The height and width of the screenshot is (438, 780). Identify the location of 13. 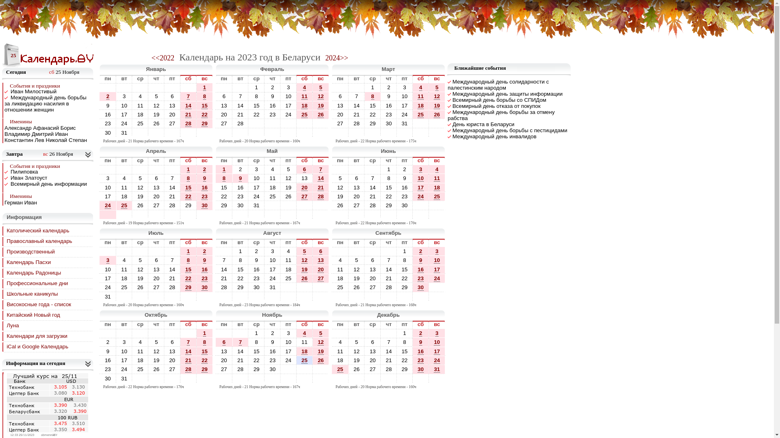
(172, 105).